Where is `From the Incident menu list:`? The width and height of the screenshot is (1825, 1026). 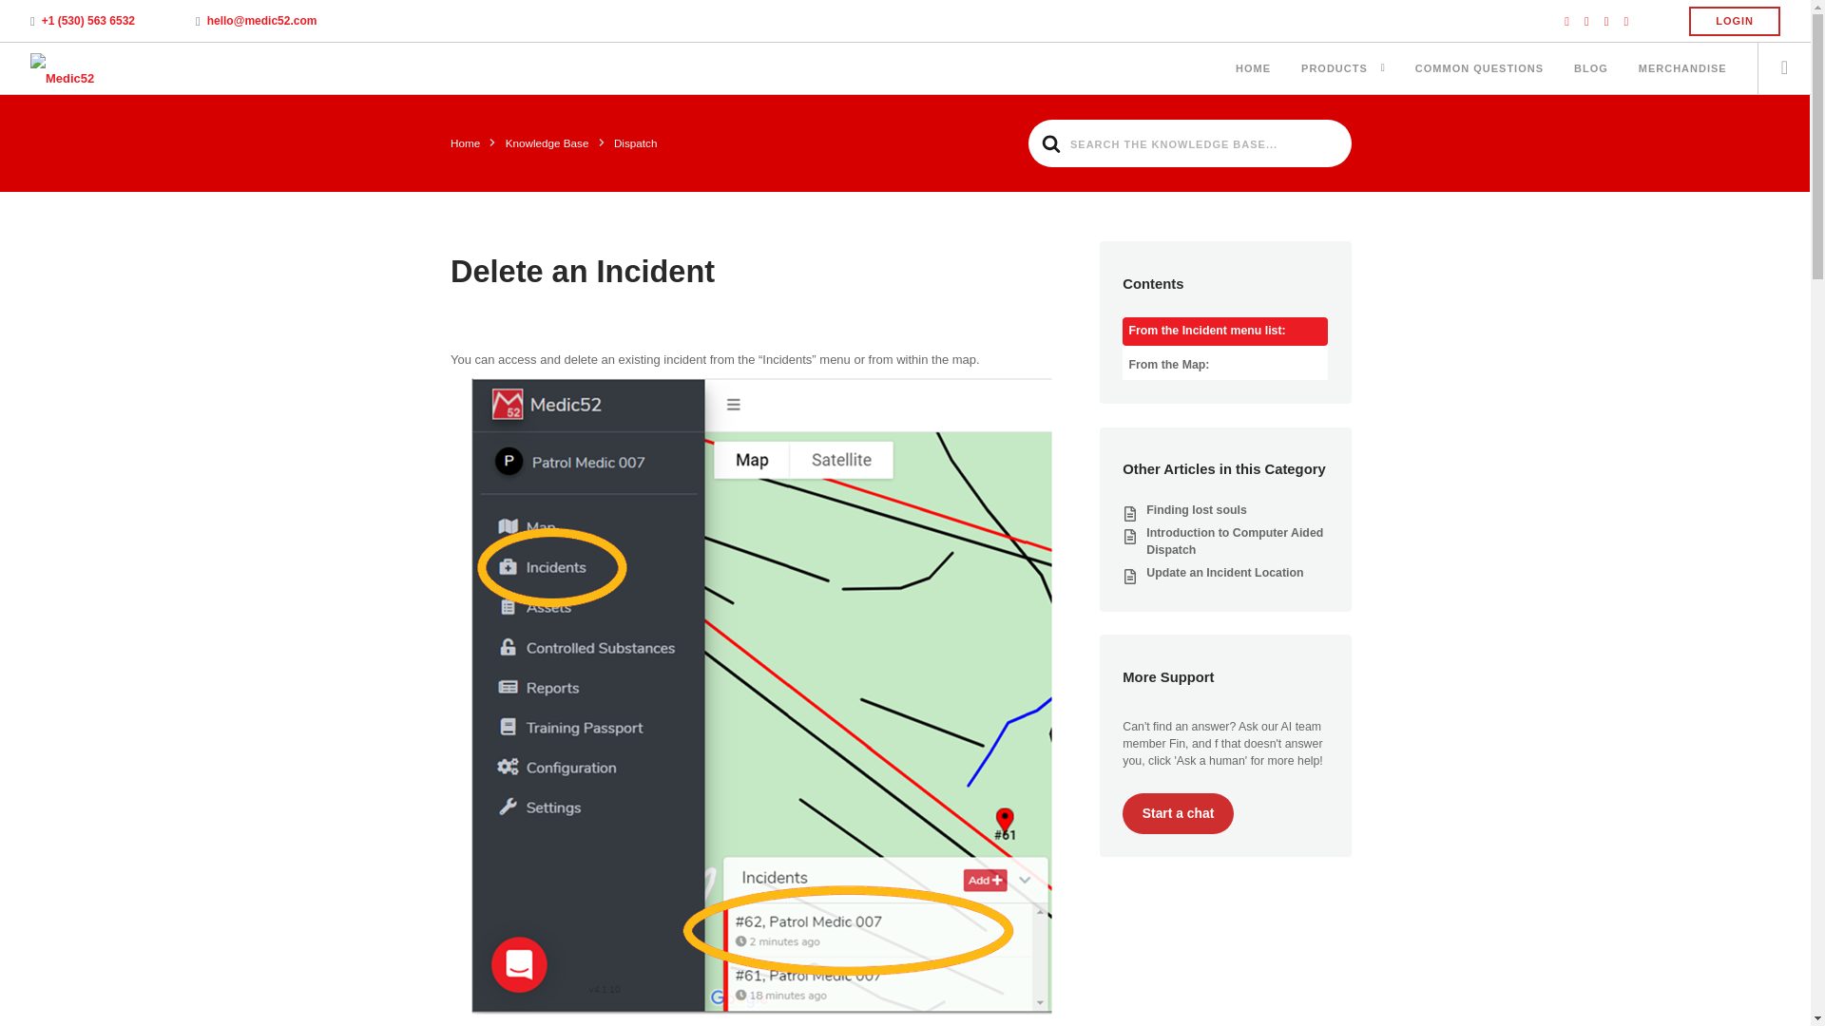 From the Incident menu list: is located at coordinates (1224, 331).